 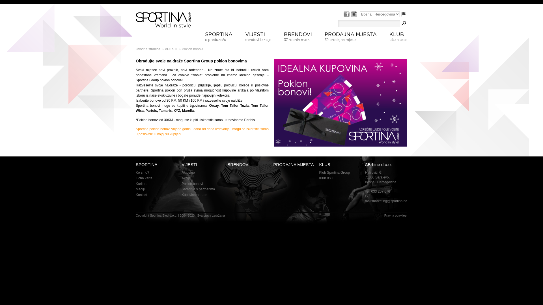 What do you see at coordinates (192, 49) in the screenshot?
I see `Poklon bonovi` at bounding box center [192, 49].